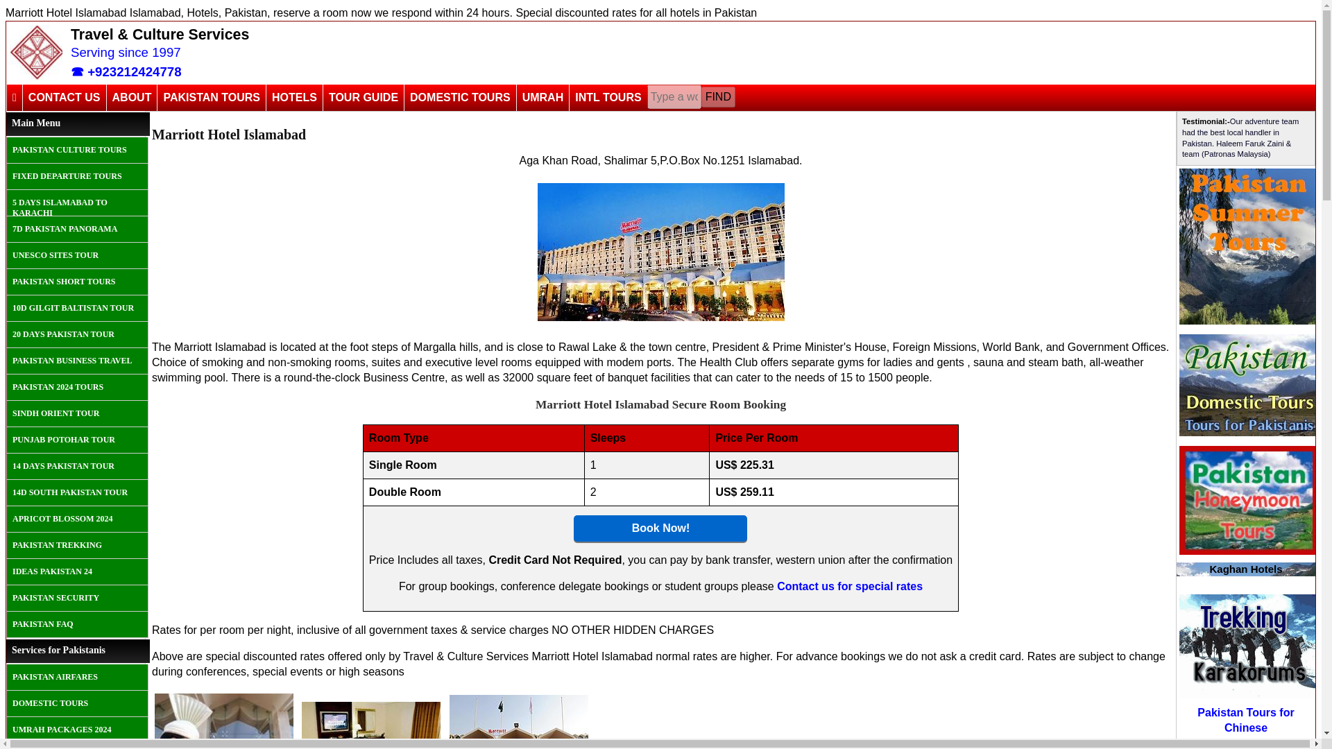  Describe the element at coordinates (211, 97) in the screenshot. I see `PAKISTAN TOURS` at that location.